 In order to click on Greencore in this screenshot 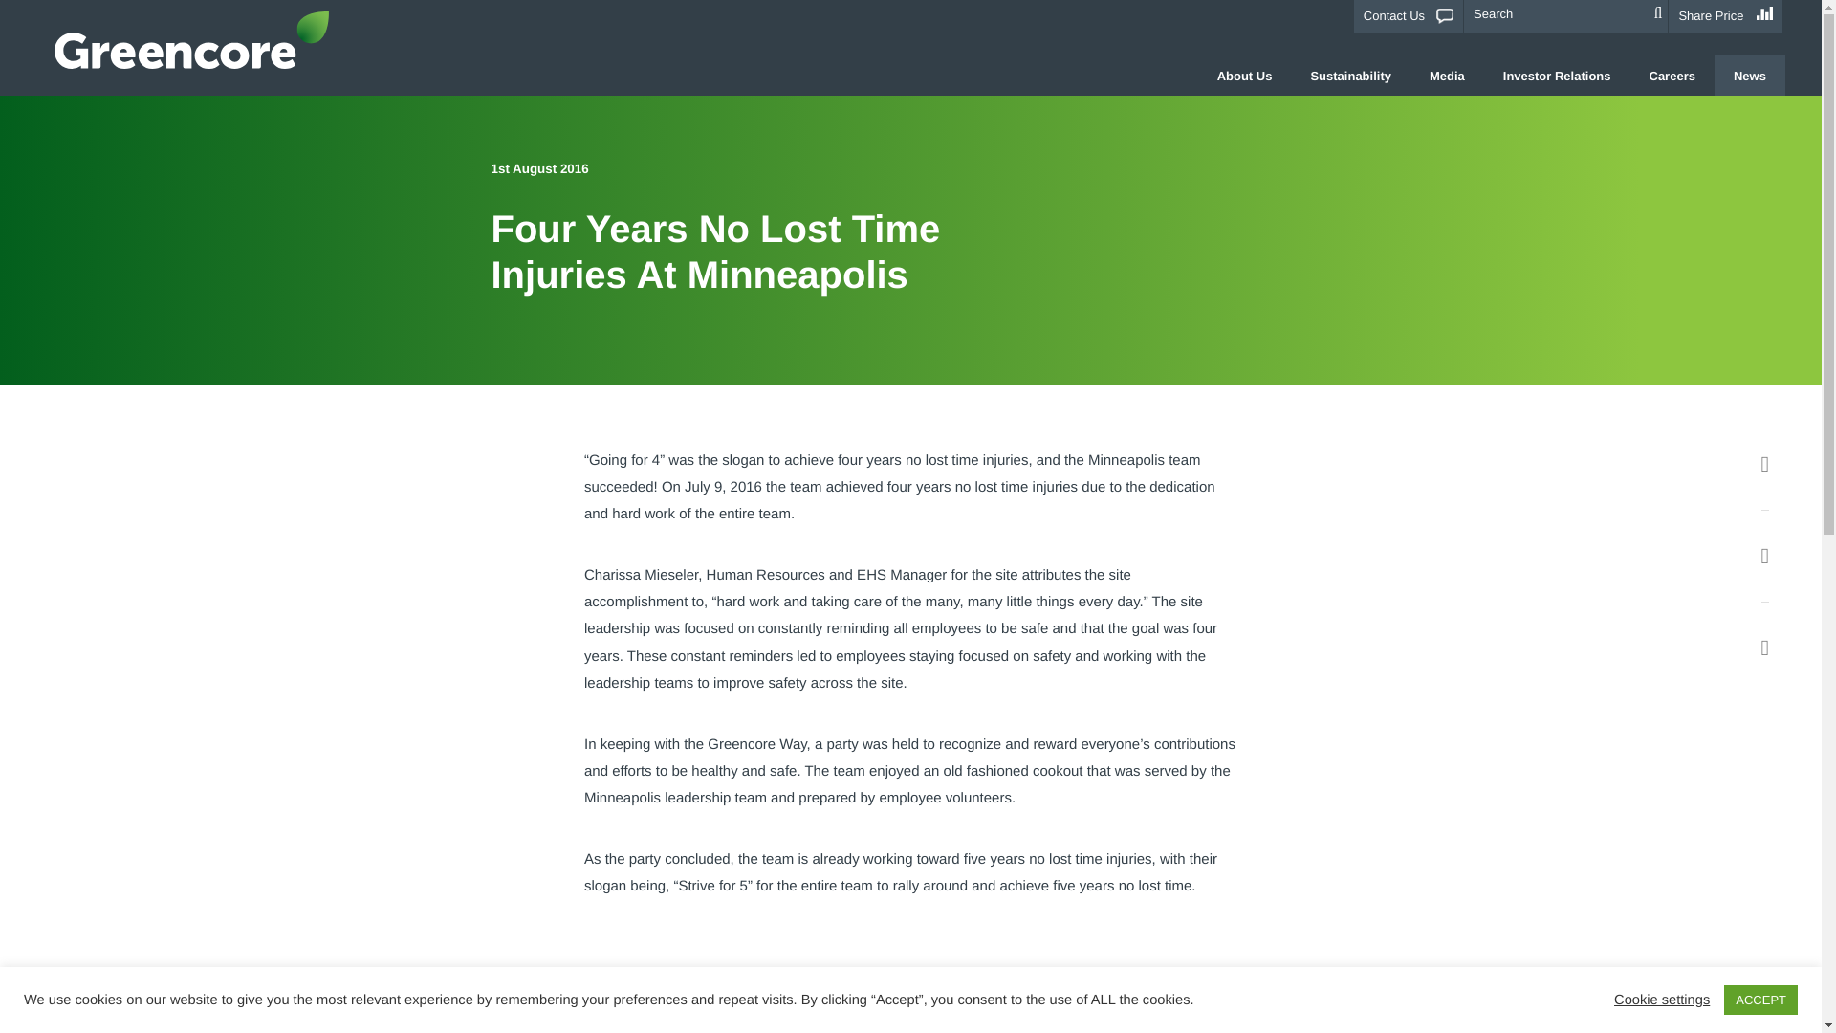, I will do `click(192, 40)`.